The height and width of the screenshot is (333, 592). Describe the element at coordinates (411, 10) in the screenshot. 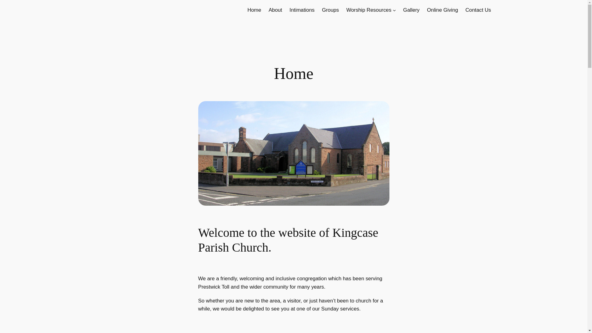

I see `Gallery` at that location.